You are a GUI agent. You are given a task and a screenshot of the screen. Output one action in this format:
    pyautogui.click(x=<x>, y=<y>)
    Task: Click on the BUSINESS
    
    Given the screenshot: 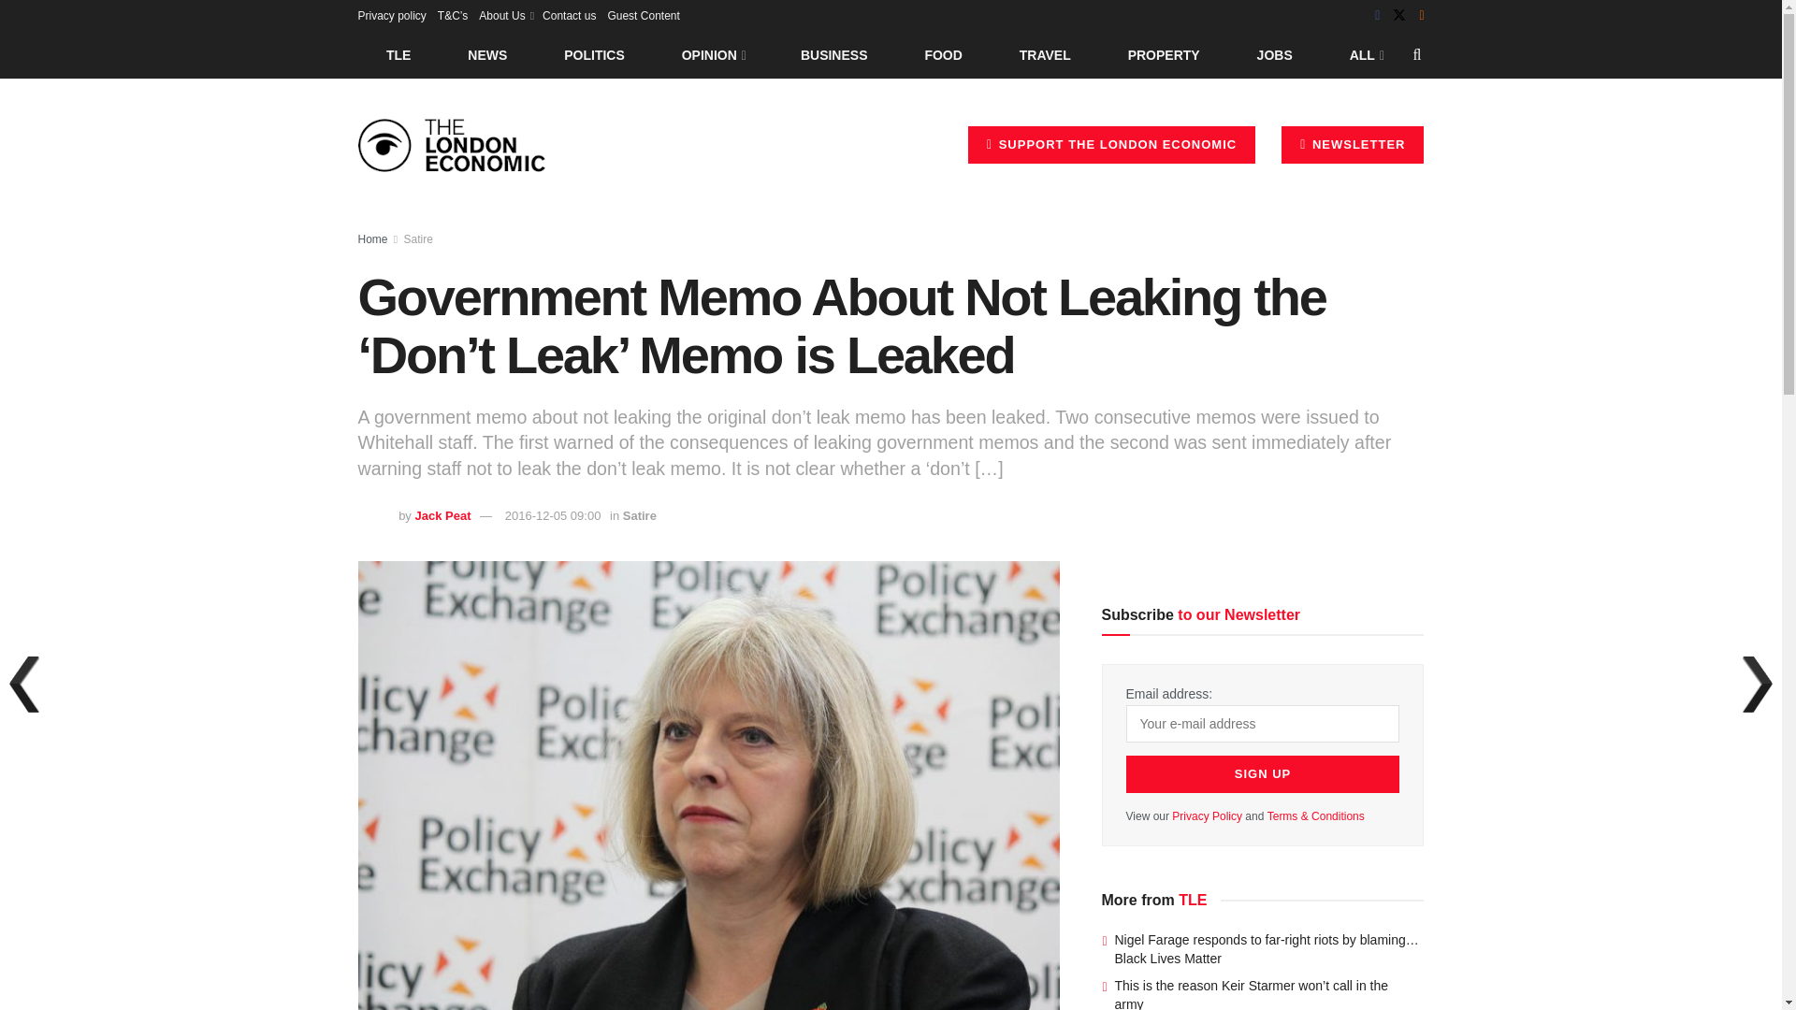 What is the action you would take?
    pyautogui.click(x=834, y=54)
    